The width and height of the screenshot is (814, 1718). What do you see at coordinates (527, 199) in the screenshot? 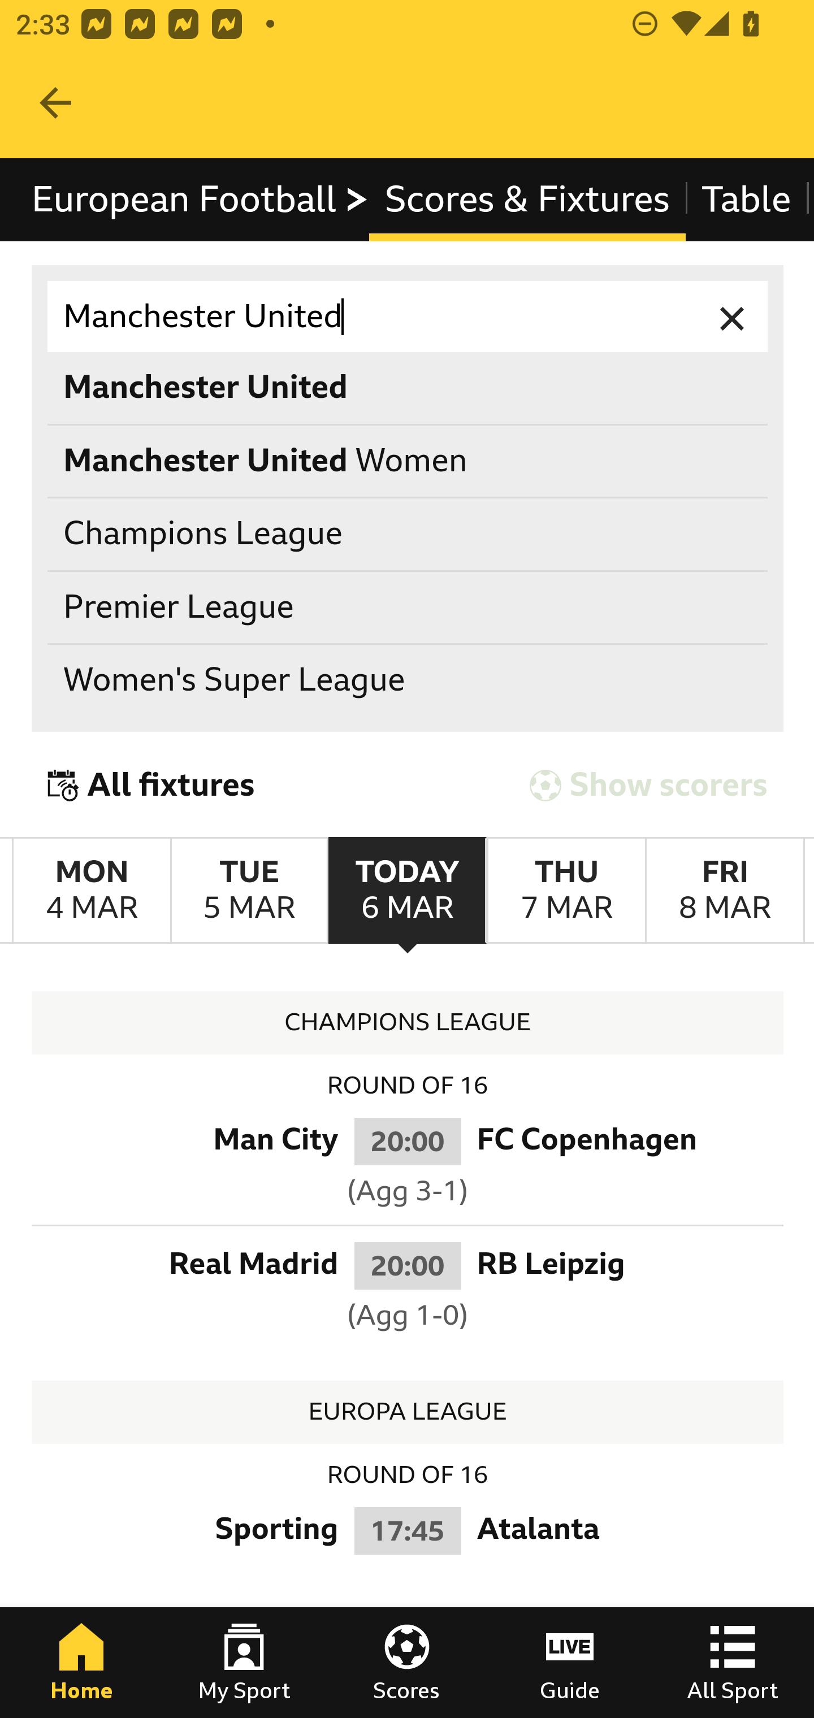
I see `Scores & Fixtures` at bounding box center [527, 199].